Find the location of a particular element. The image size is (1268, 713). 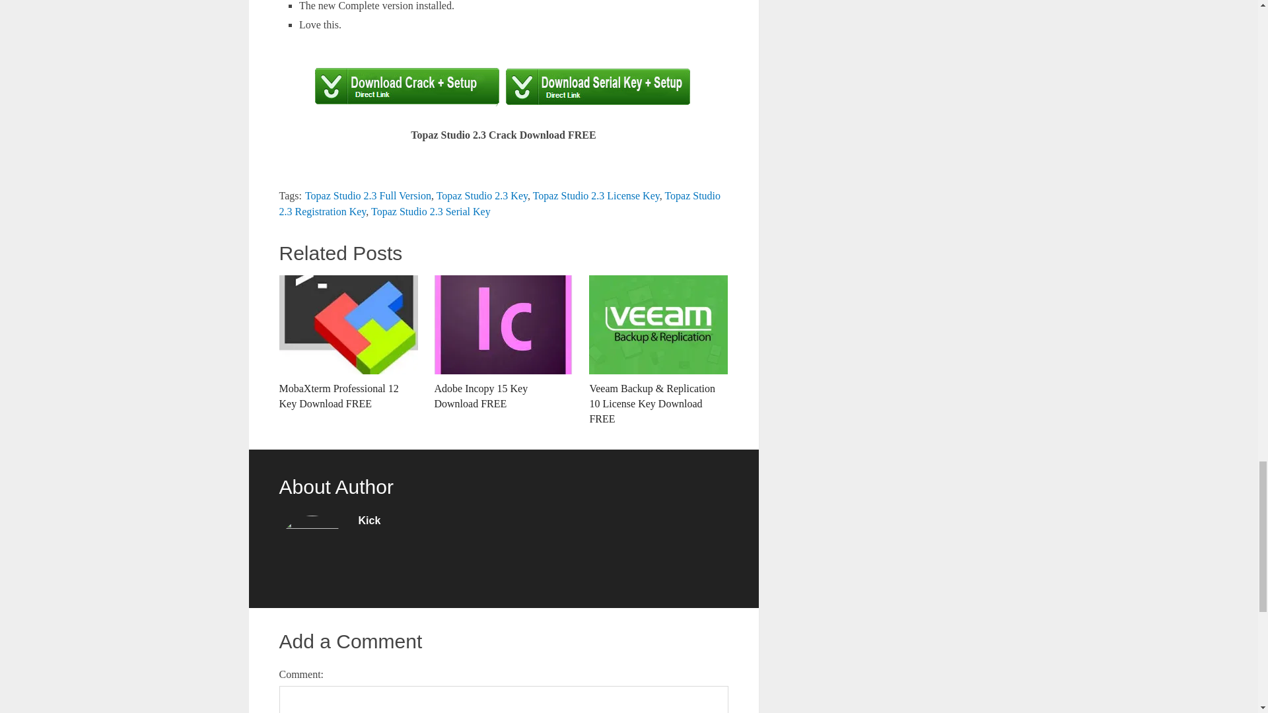

Topaz Studio 2.3 Serial Key is located at coordinates (431, 211).